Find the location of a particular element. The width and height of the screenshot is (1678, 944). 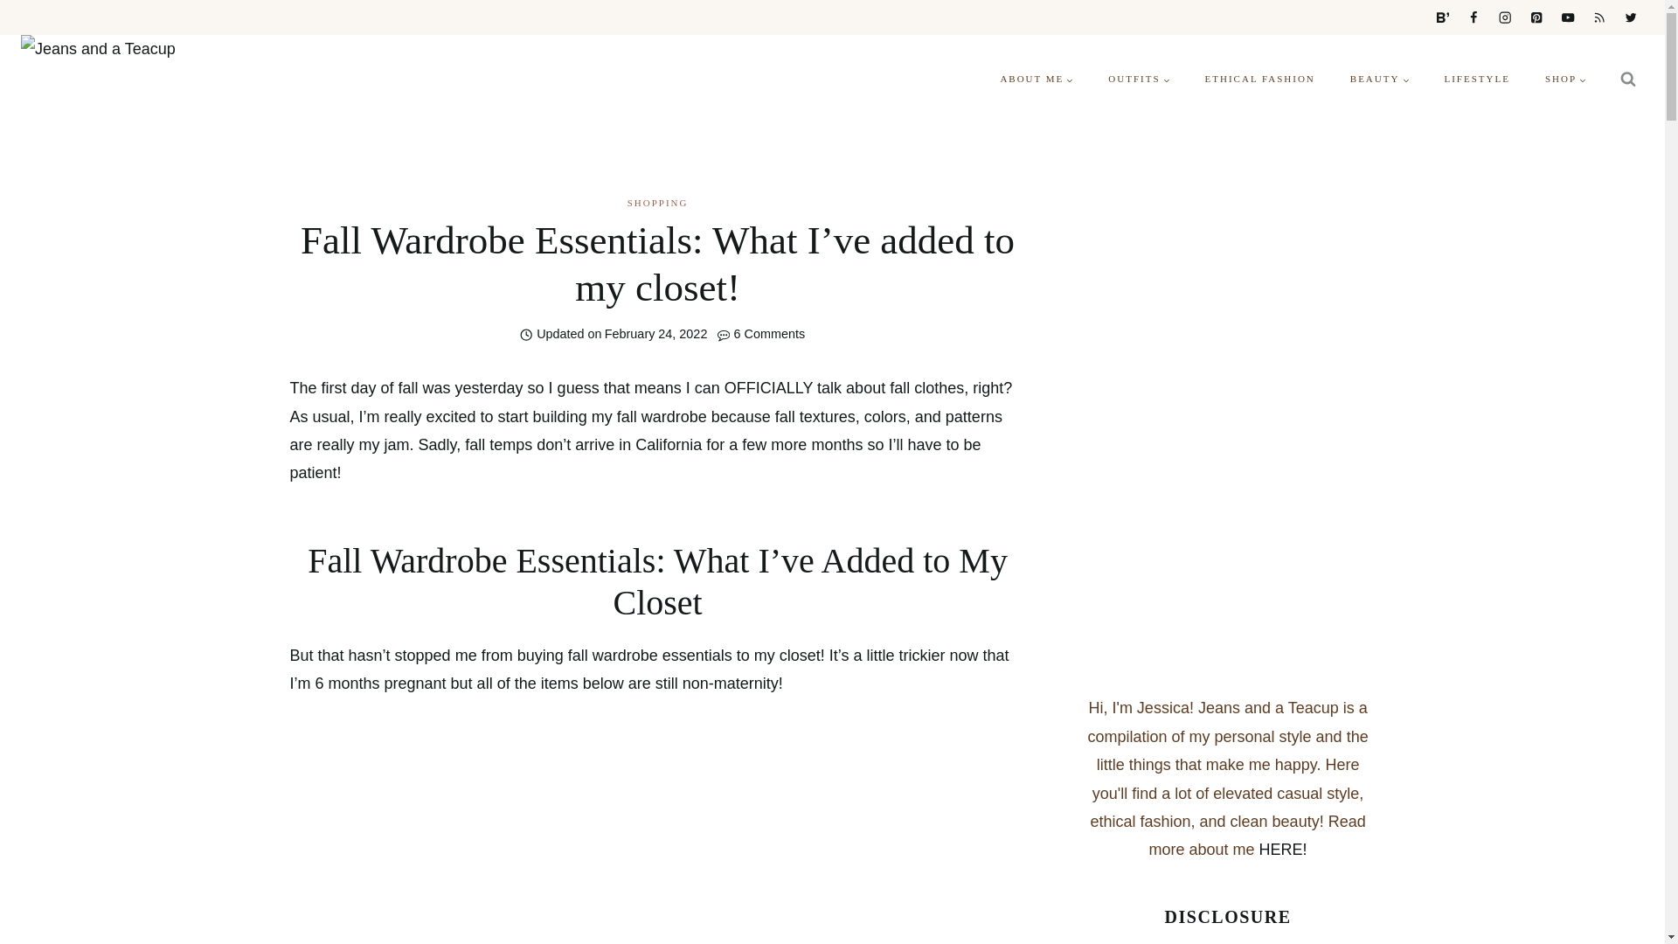

ETHICAL FASHION is located at coordinates (1260, 79).